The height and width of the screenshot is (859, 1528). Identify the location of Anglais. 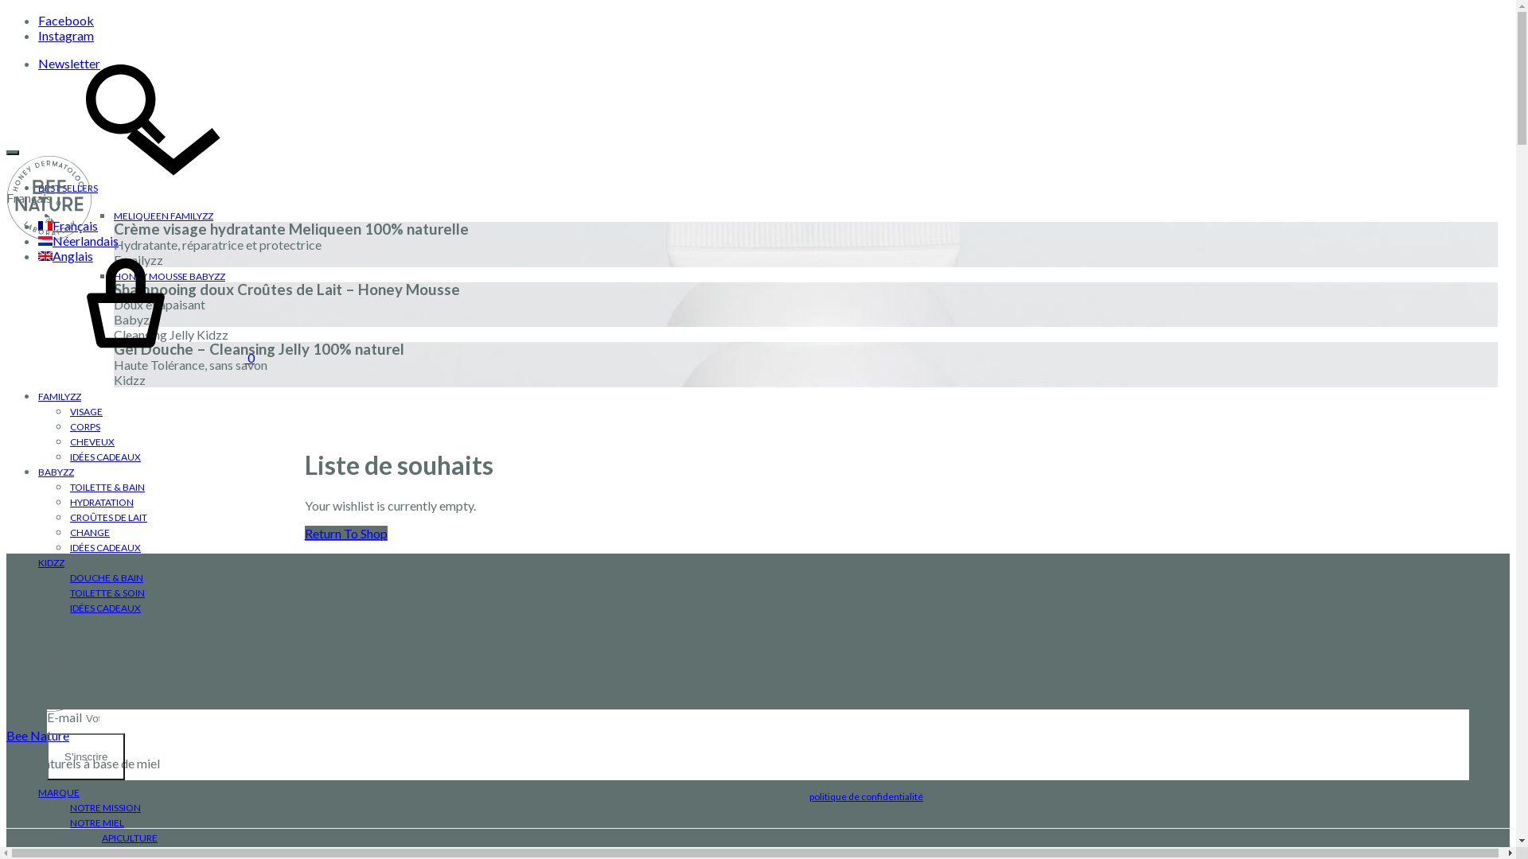
(65, 255).